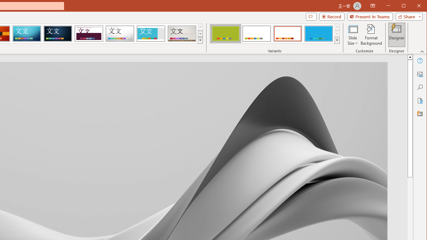 The height and width of the screenshot is (240, 427). I want to click on Circuit, so click(27, 33).